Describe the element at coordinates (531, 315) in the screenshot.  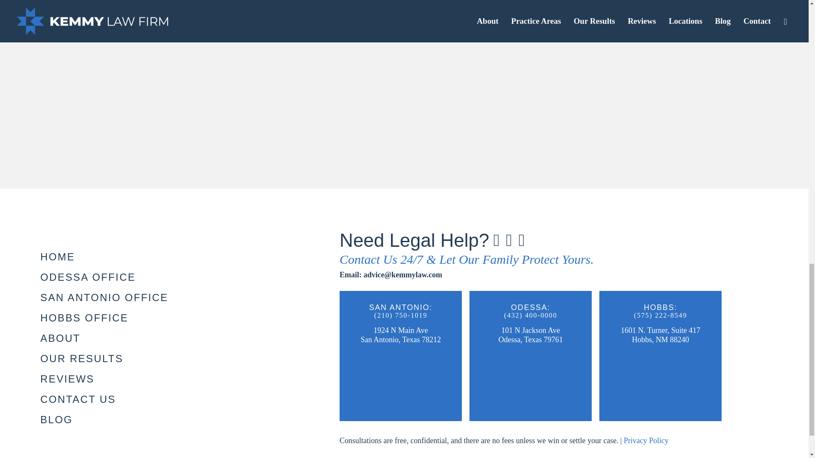
I see `Call Kemmy Law Firm Today` at that location.